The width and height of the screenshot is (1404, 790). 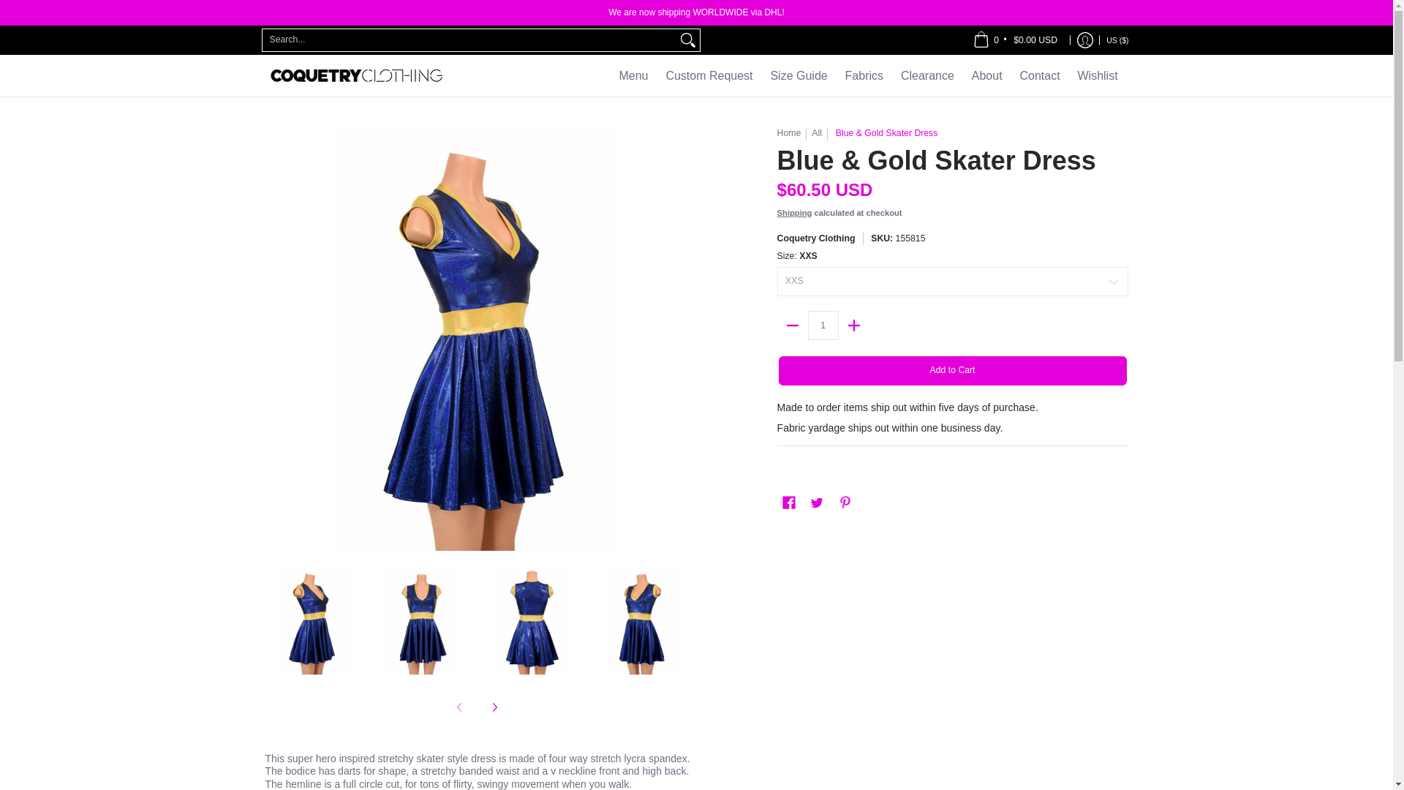 What do you see at coordinates (1084, 39) in the screenshot?
I see `Log in` at bounding box center [1084, 39].